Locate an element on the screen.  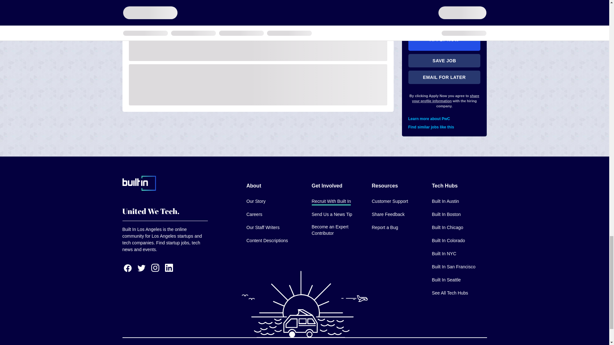
Share Feedback is located at coordinates (388, 215).